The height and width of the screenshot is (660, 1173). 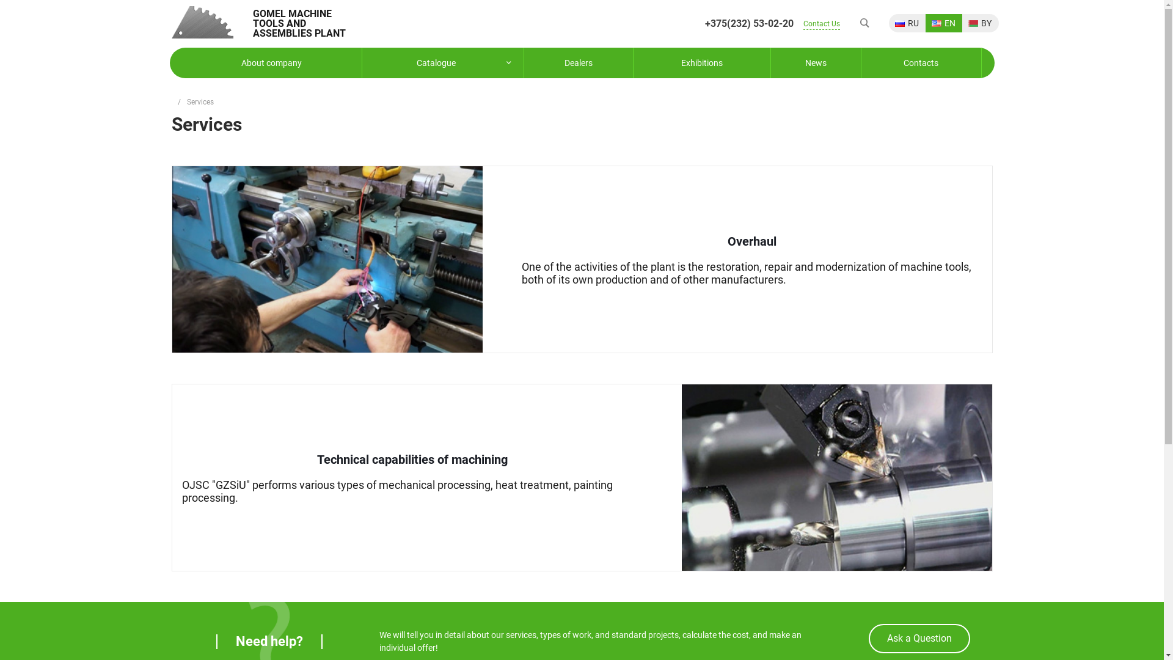 What do you see at coordinates (442, 62) in the screenshot?
I see `Catalogue` at bounding box center [442, 62].